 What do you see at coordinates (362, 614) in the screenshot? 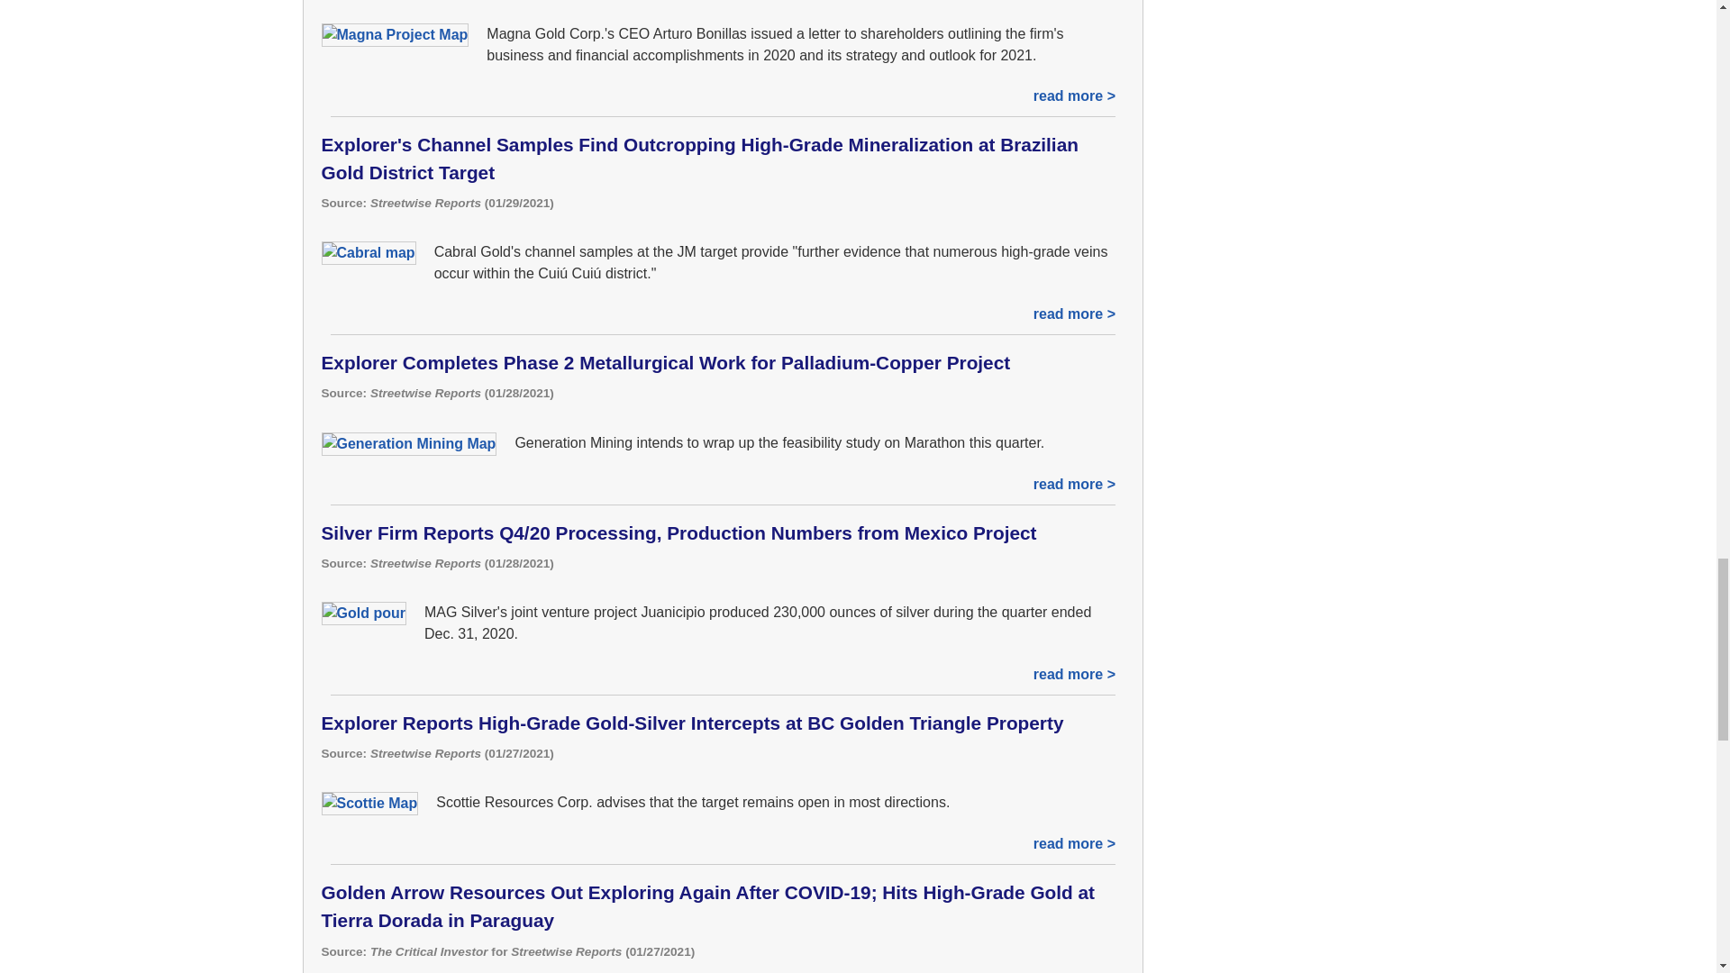
I see `Gold pour` at bounding box center [362, 614].